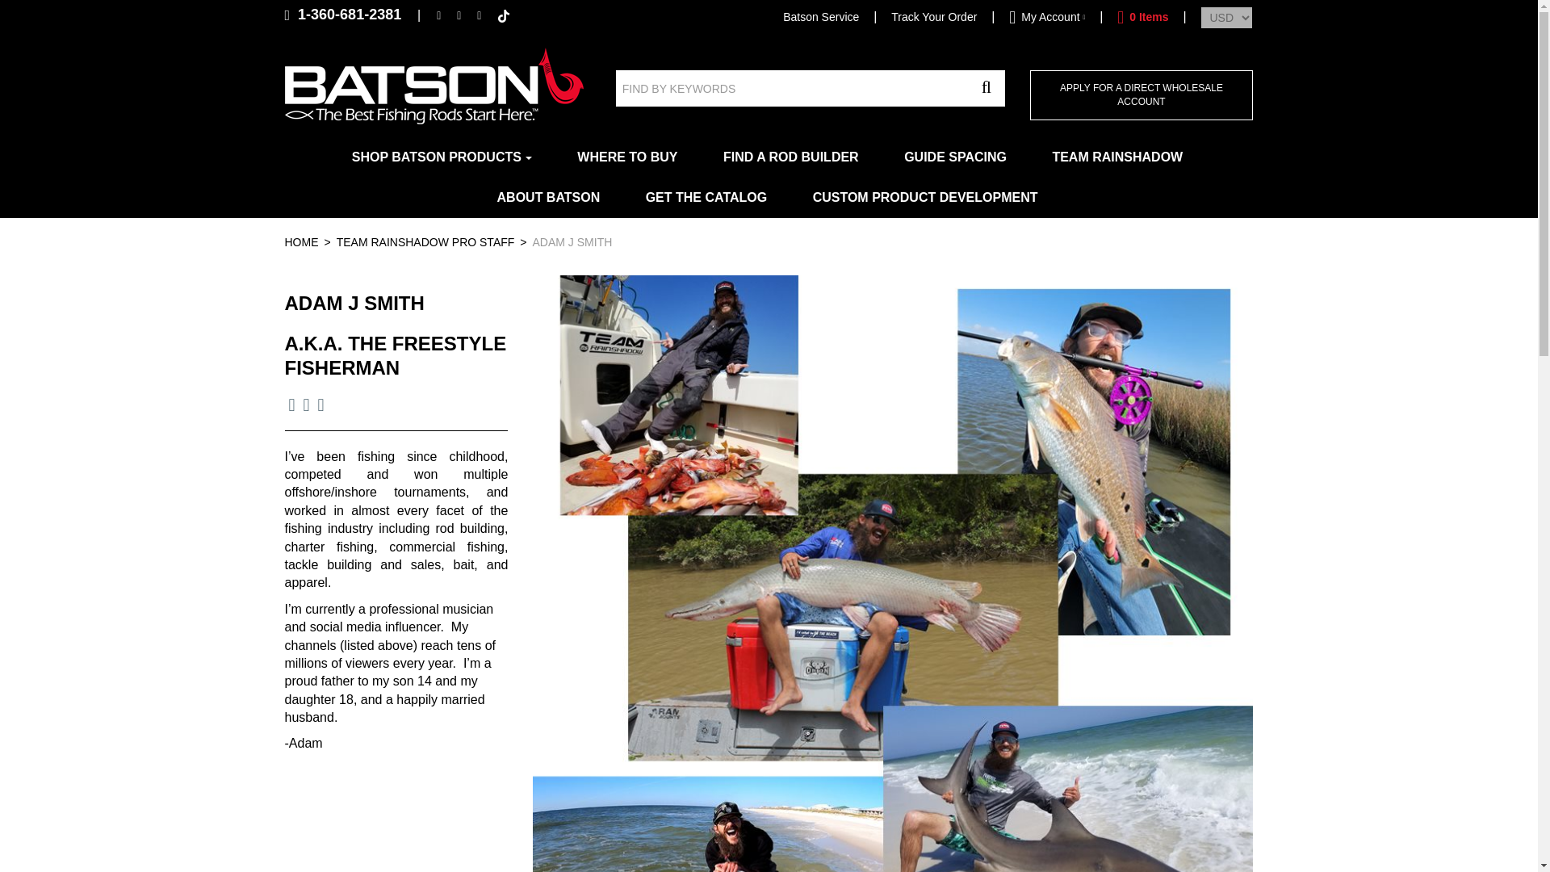 The width and height of the screenshot is (1550, 872). What do you see at coordinates (1046, 16) in the screenshot?
I see `My Account` at bounding box center [1046, 16].